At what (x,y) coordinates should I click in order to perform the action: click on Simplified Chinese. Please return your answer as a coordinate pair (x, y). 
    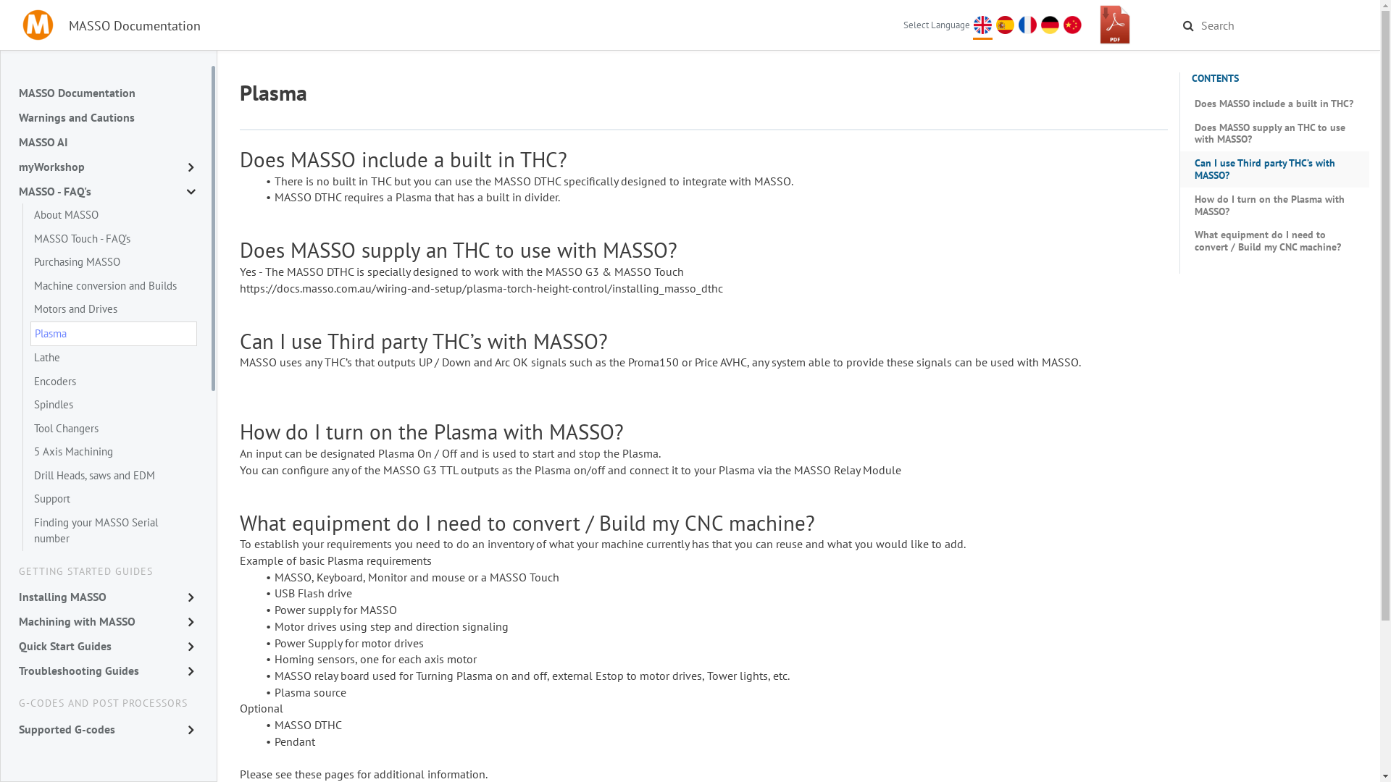
    Looking at the image, I should click on (1072, 25).